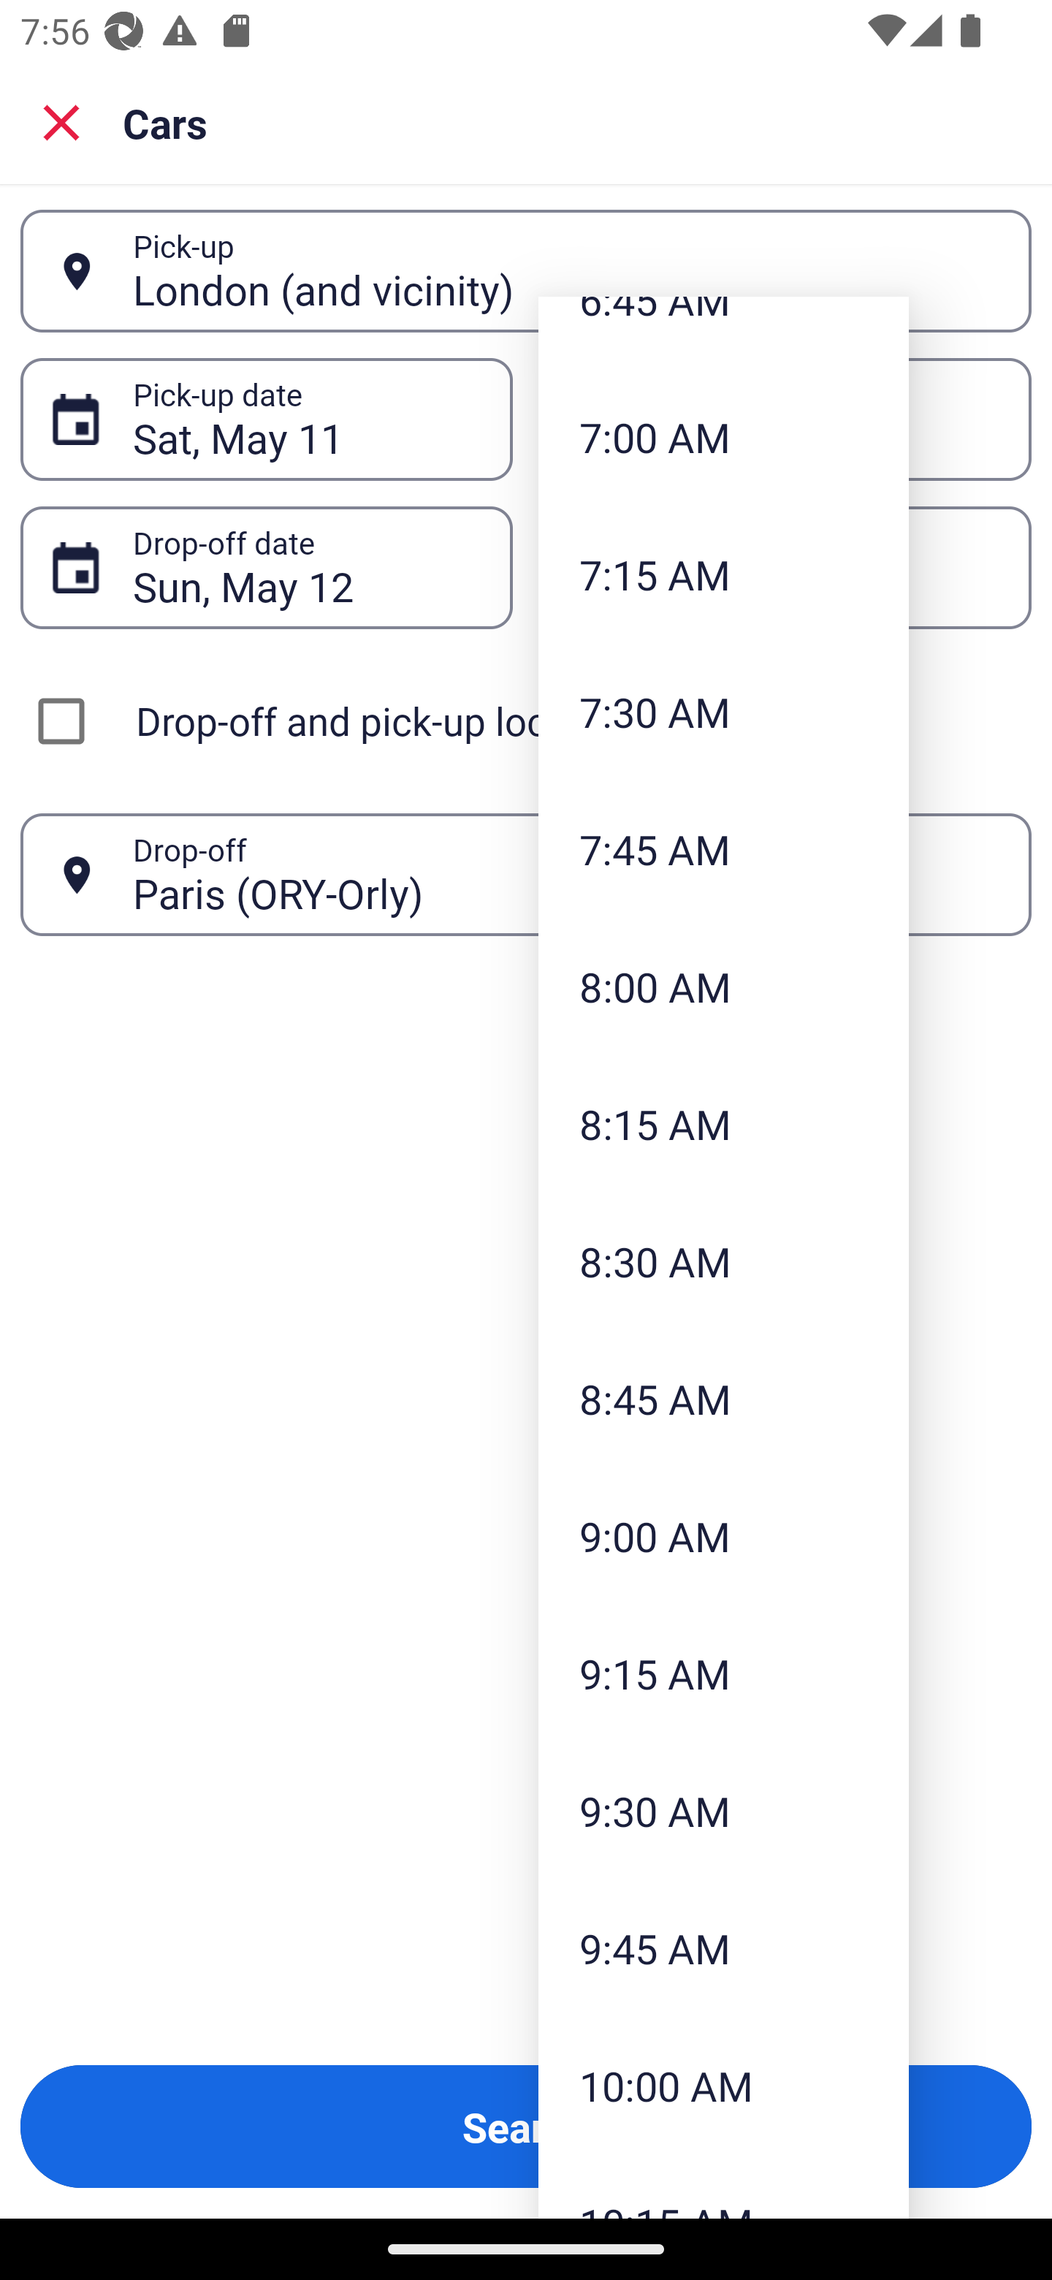 This screenshot has width=1052, height=2280. What do you see at coordinates (723, 574) in the screenshot?
I see `7:15 AM` at bounding box center [723, 574].